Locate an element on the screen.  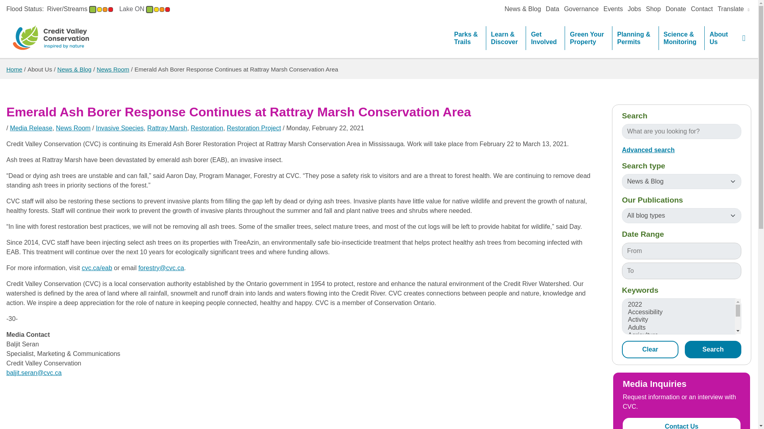
Translate is located at coordinates (733, 9).